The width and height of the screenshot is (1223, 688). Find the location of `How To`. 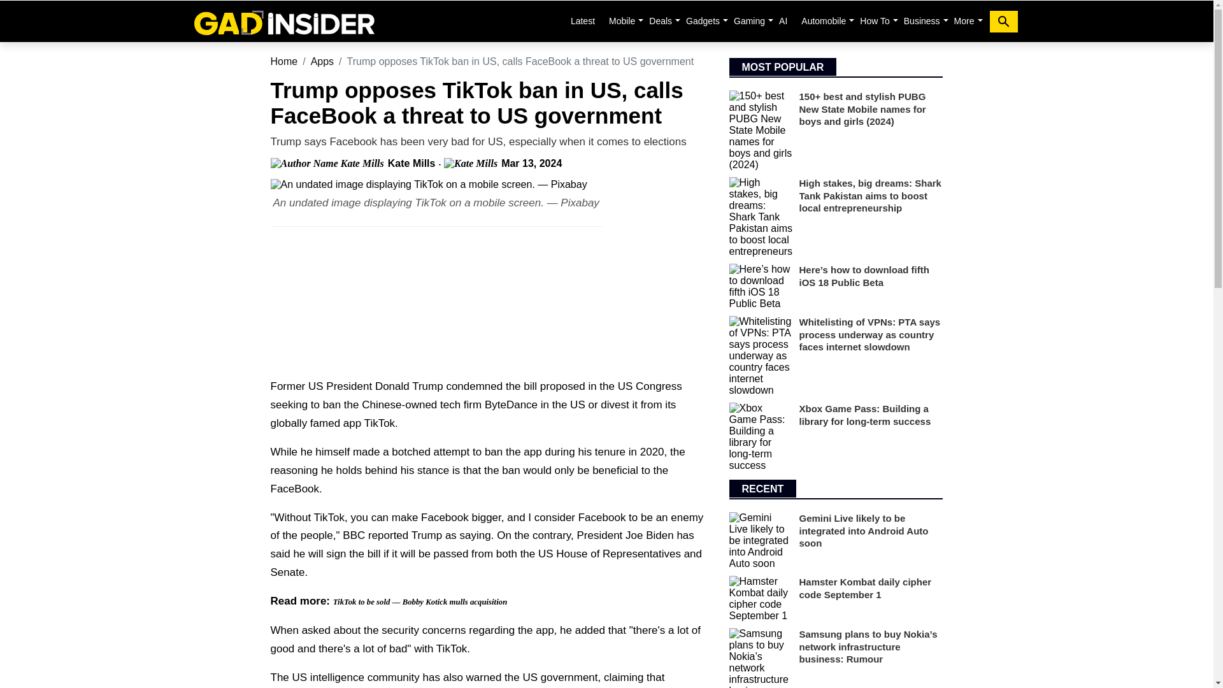

How To is located at coordinates (874, 20).